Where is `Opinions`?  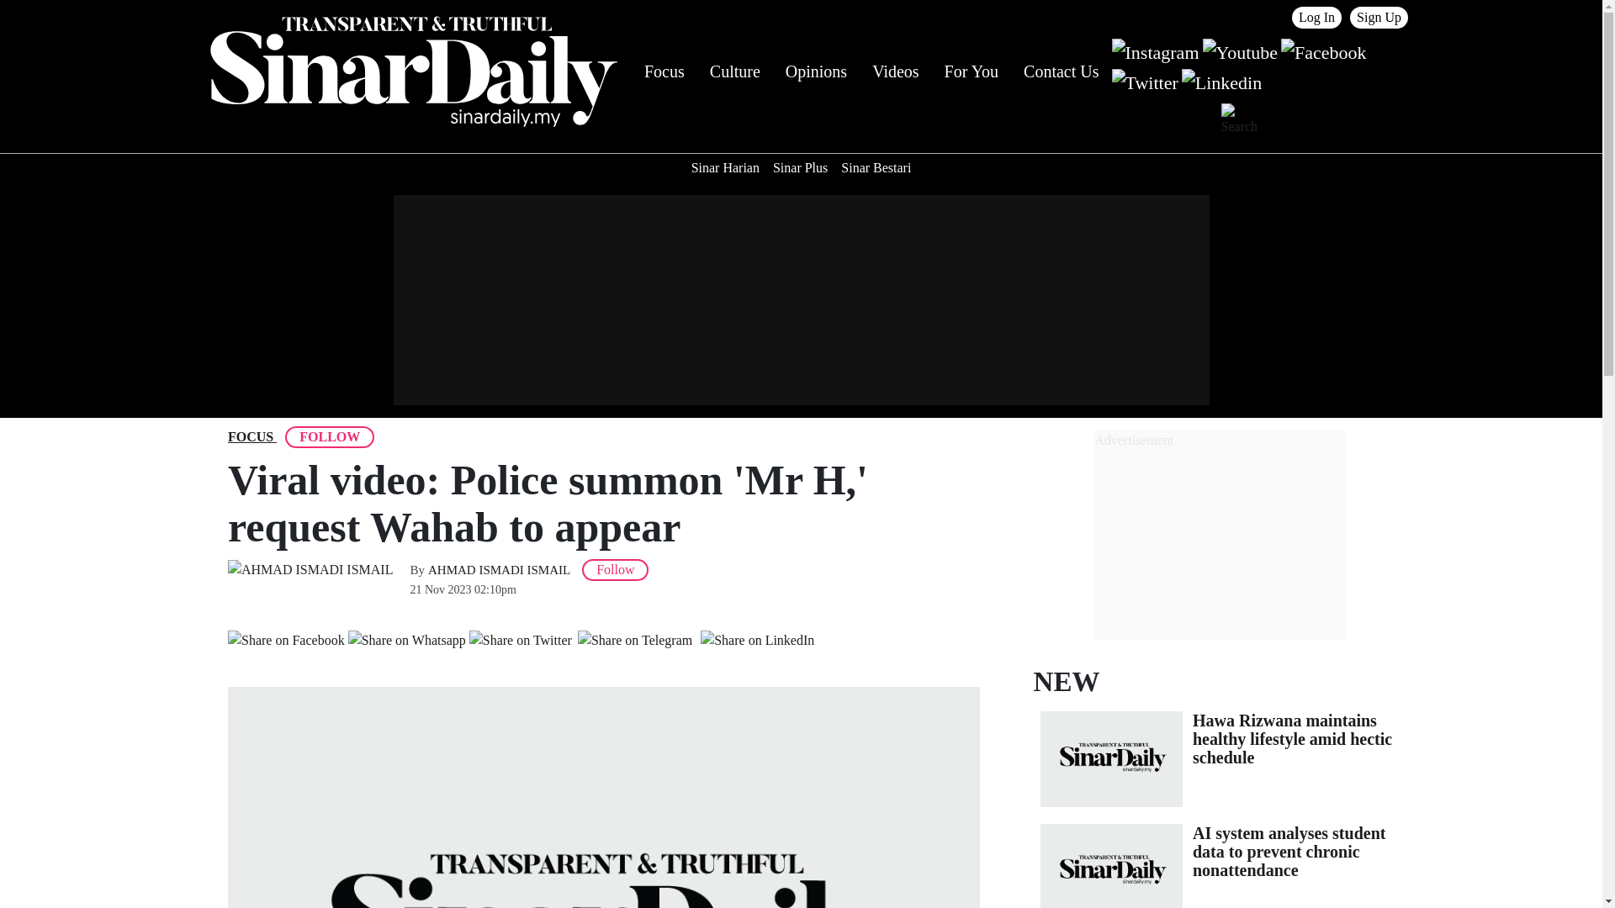
Opinions is located at coordinates (816, 71).